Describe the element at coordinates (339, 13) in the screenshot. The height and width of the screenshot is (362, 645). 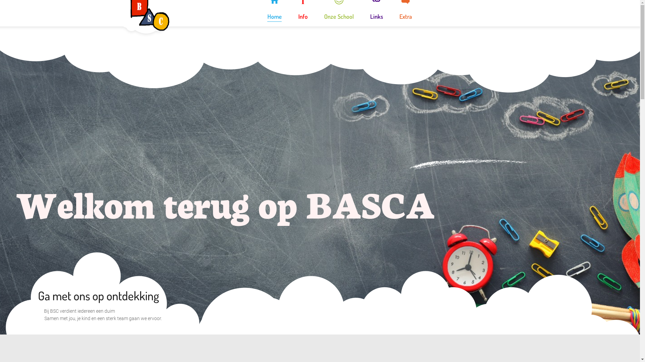
I see `Onze School` at that location.